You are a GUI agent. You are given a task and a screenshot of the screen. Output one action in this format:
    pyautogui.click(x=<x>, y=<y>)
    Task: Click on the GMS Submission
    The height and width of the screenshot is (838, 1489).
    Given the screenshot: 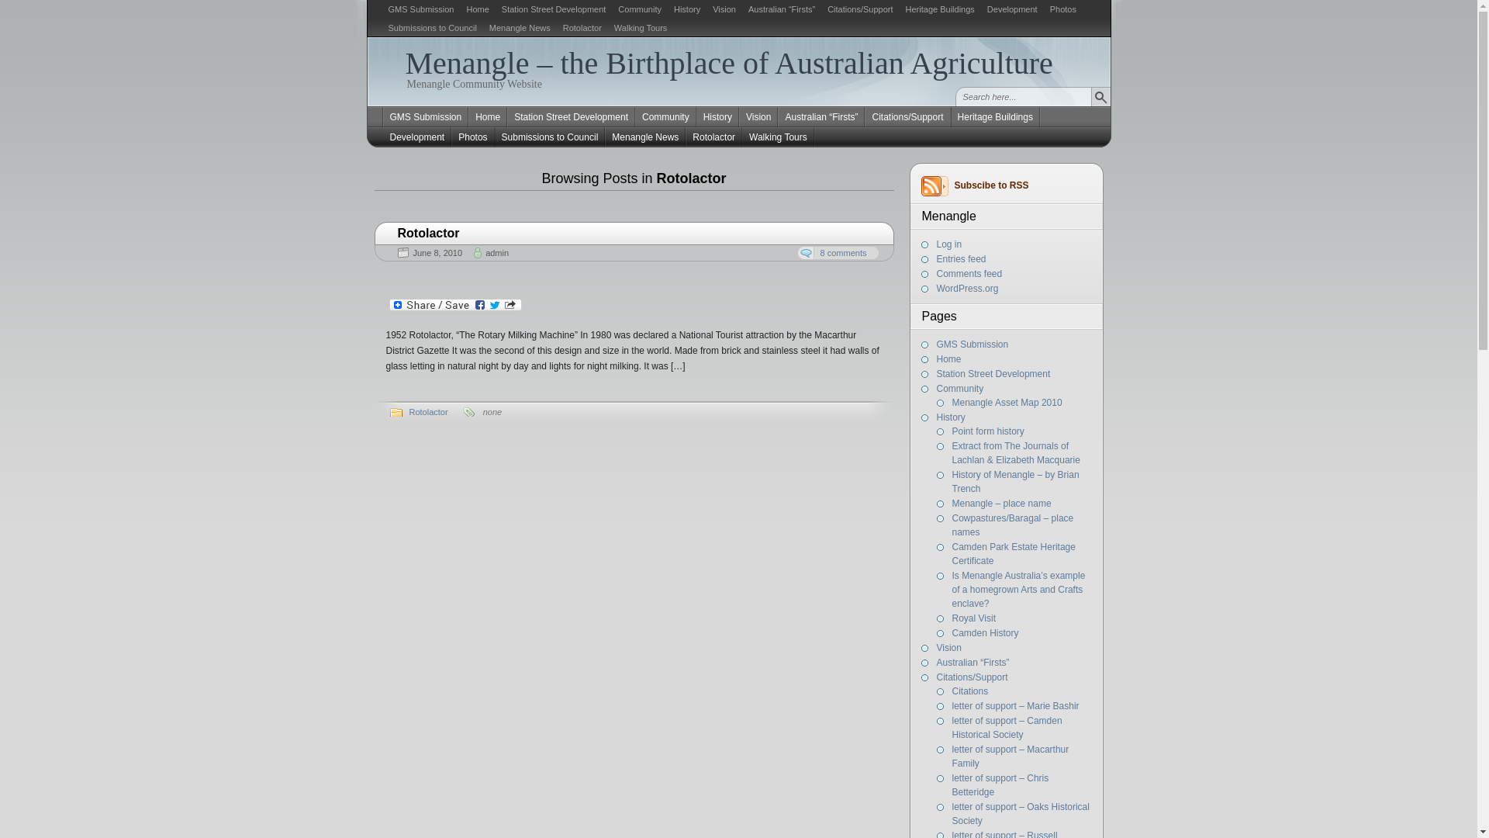 What is the action you would take?
    pyautogui.click(x=420, y=9)
    